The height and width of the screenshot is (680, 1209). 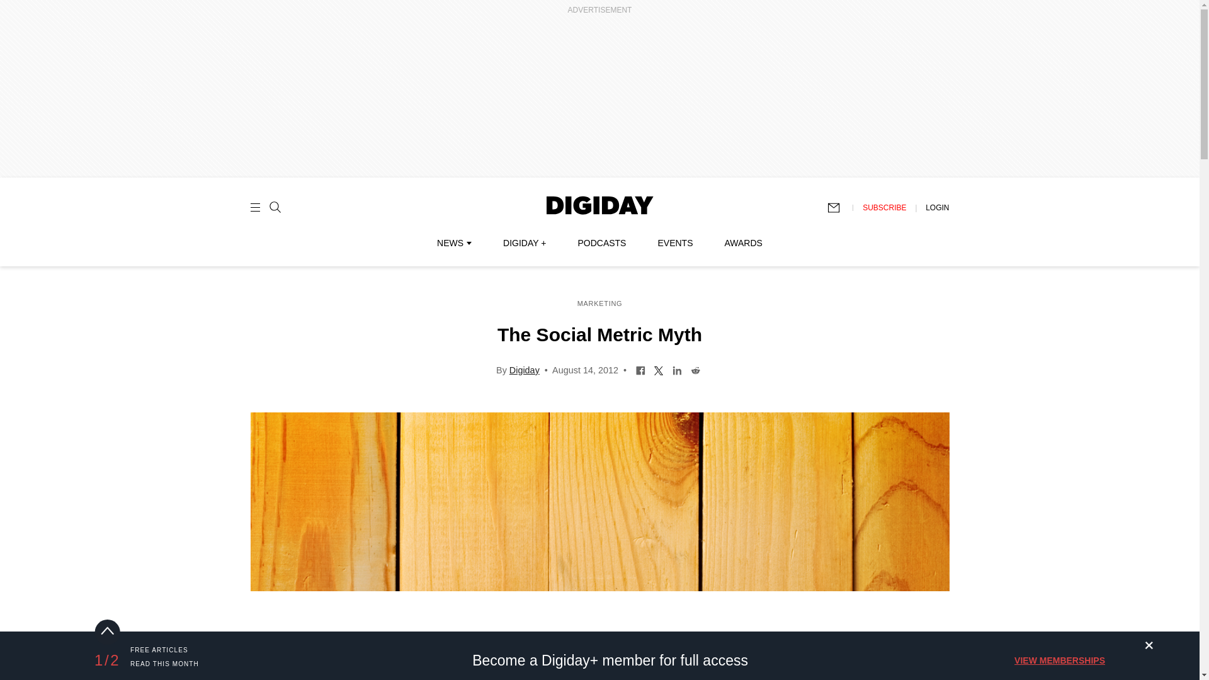 I want to click on Share on Reddit, so click(x=695, y=369).